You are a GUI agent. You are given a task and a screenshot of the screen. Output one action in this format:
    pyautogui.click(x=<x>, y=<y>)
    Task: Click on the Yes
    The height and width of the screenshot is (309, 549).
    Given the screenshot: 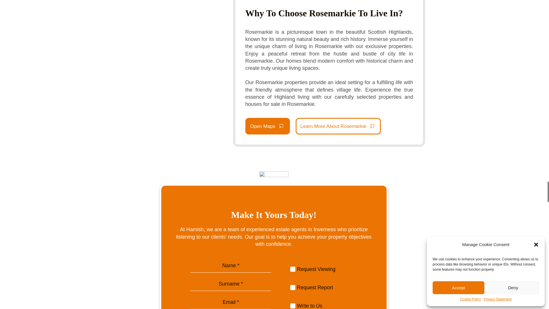 What is the action you would take?
    pyautogui.click(x=293, y=287)
    